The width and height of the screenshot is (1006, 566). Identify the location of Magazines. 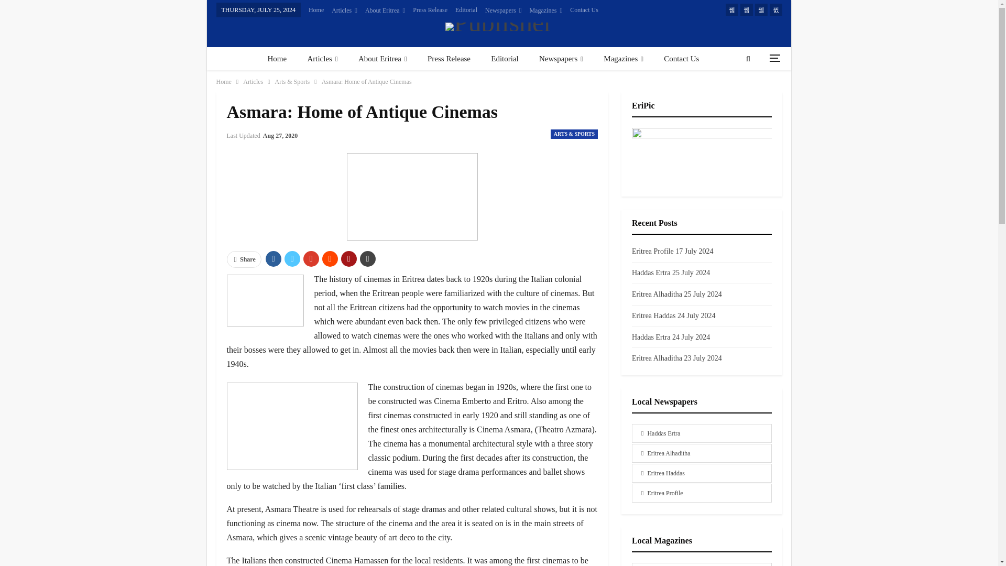
(545, 10).